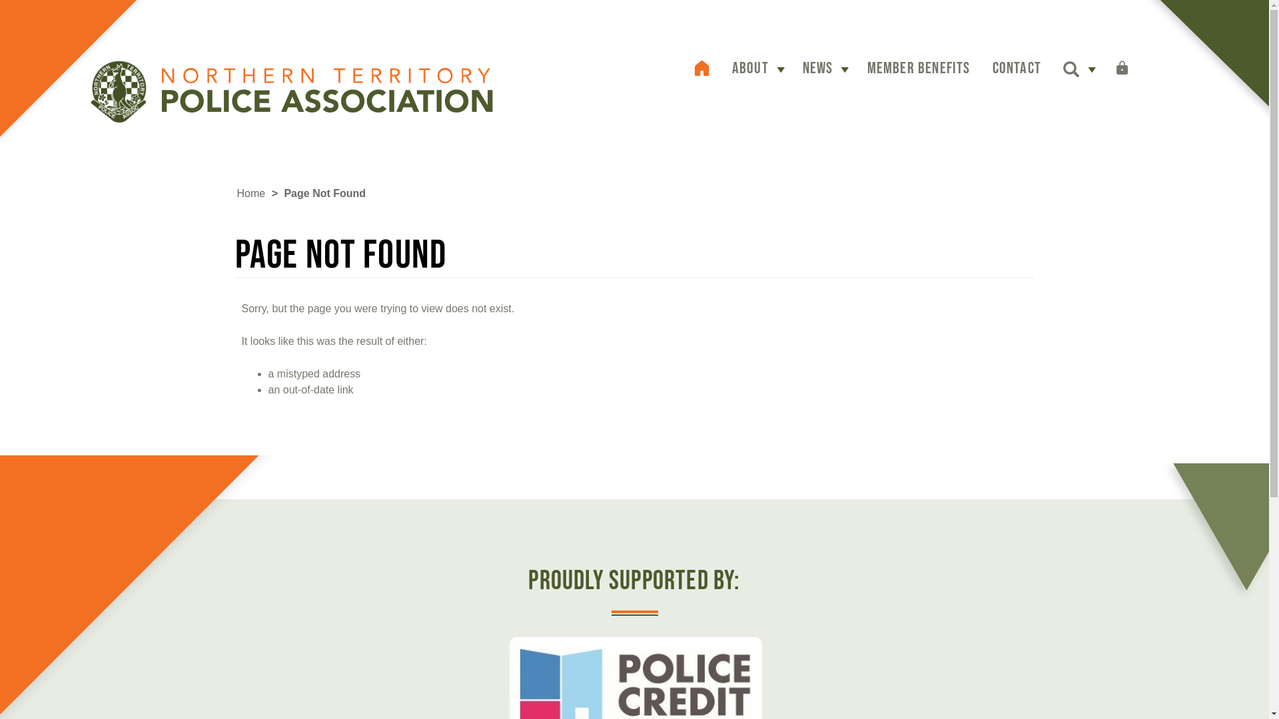  I want to click on CONTACT, so click(1017, 68).